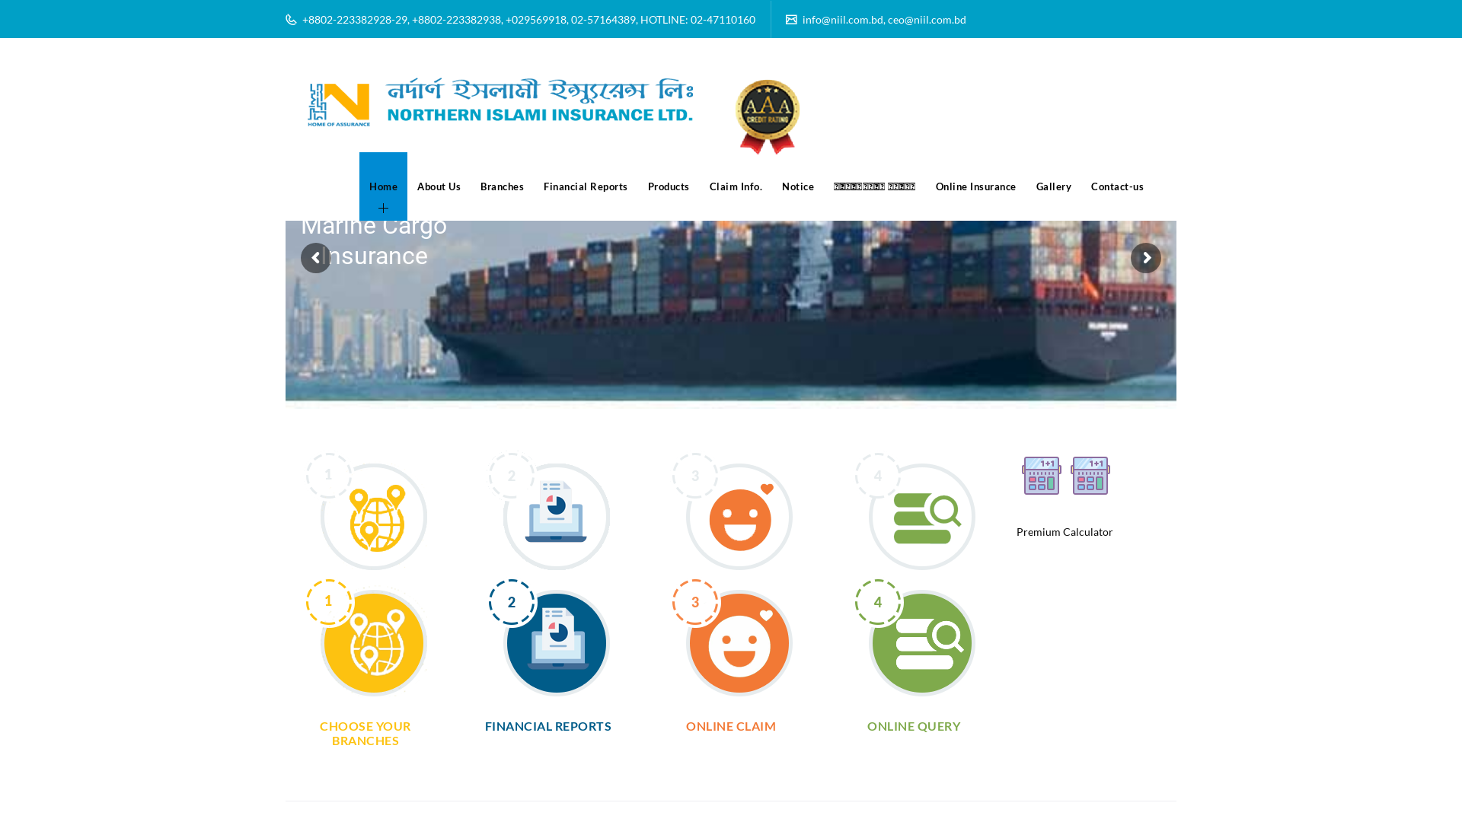 Image resolution: width=1462 pixels, height=822 pixels. What do you see at coordinates (883, 20) in the screenshot?
I see `info@niil.com.bd, ceo@niil.com.bd` at bounding box center [883, 20].